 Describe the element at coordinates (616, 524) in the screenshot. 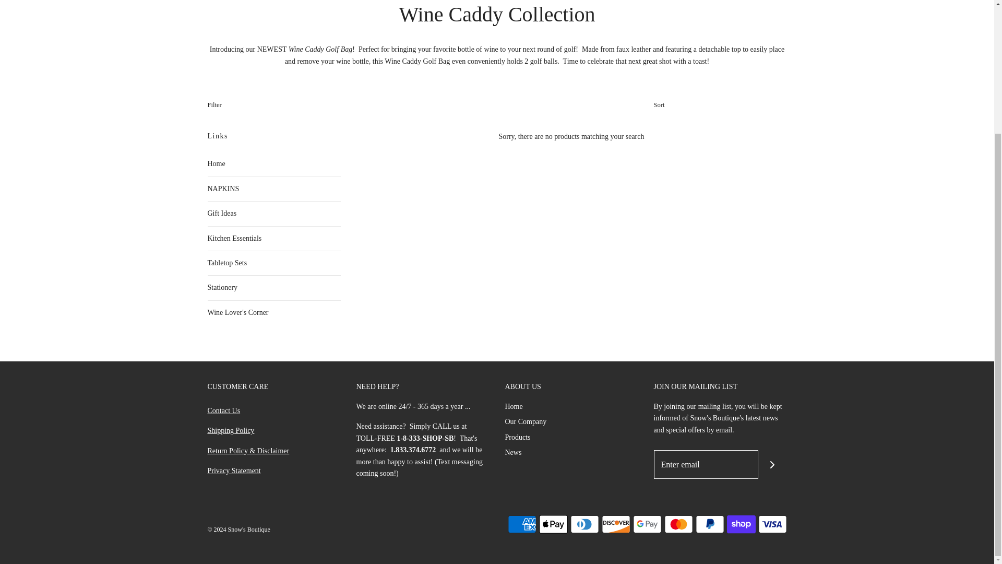

I see `Discover` at that location.